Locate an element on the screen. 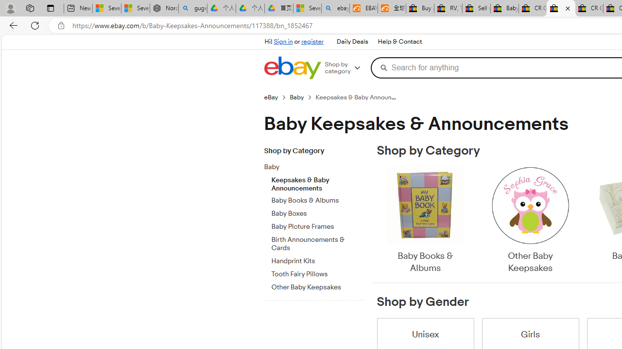  ebay - Search is located at coordinates (335, 9).